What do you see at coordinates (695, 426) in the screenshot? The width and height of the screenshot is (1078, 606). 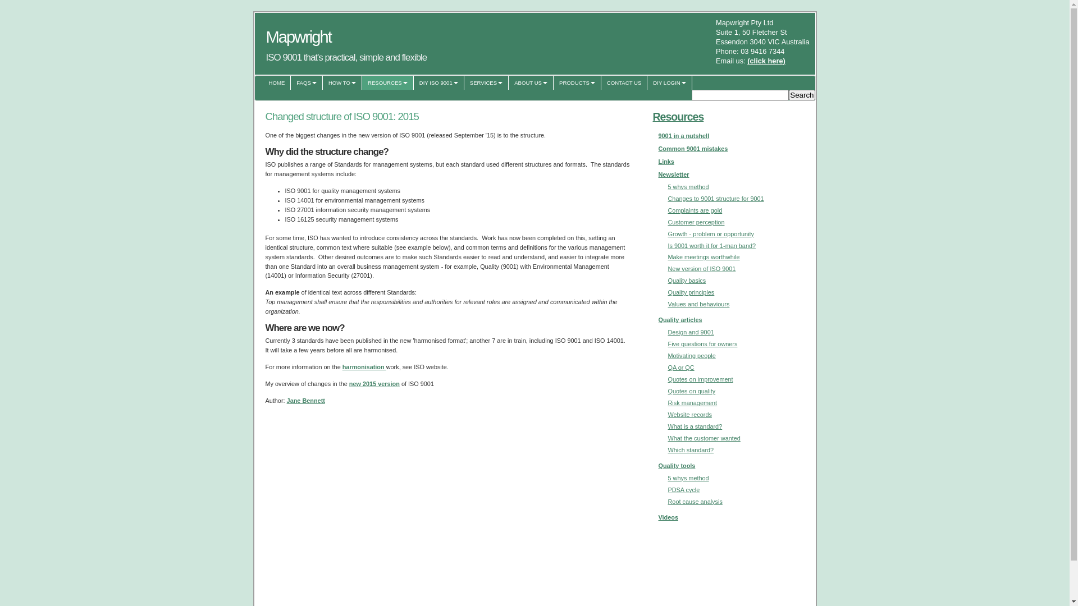 I see `What is a standard?` at bounding box center [695, 426].